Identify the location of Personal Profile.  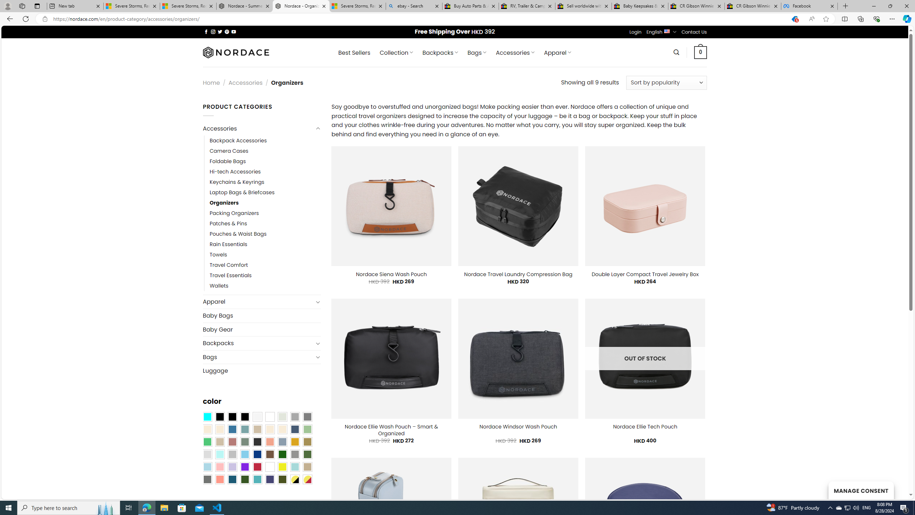
(8, 6).